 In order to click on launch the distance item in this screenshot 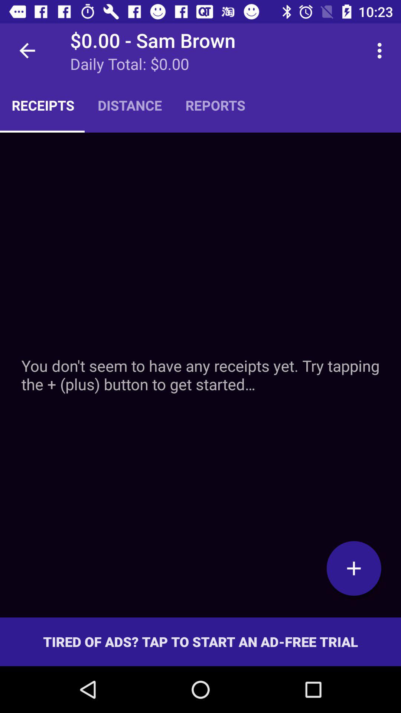, I will do `click(130, 105)`.